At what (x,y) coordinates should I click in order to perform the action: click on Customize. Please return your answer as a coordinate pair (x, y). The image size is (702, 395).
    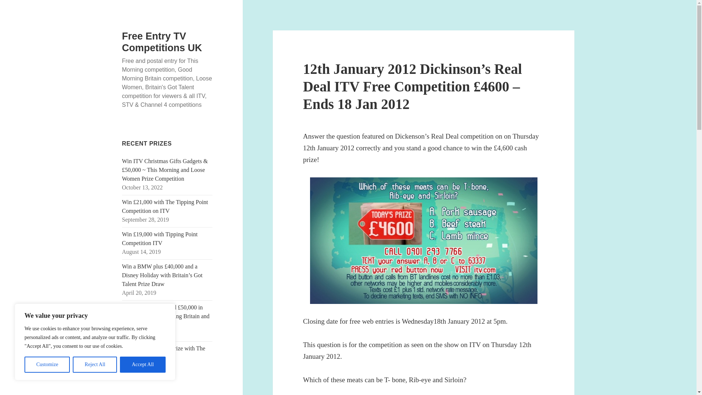
    Looking at the image, I should click on (47, 365).